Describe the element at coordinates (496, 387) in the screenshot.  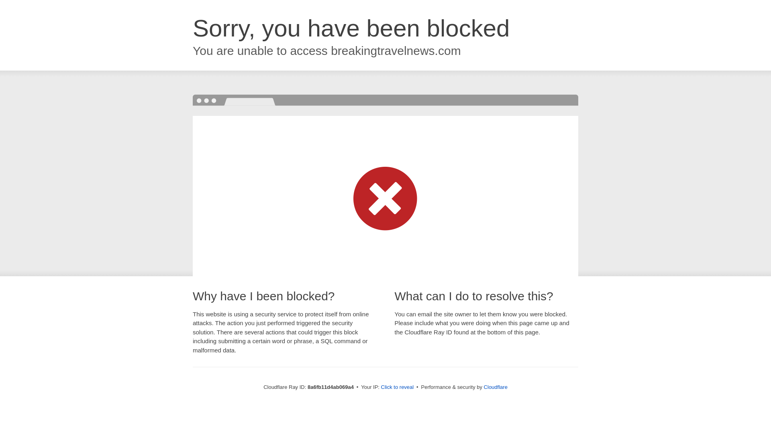
I see `Cloudflare` at that location.